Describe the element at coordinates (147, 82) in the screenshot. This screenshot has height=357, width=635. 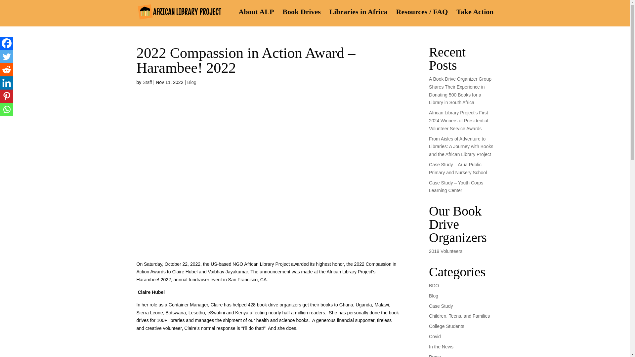
I see `Posts by Staff` at that location.